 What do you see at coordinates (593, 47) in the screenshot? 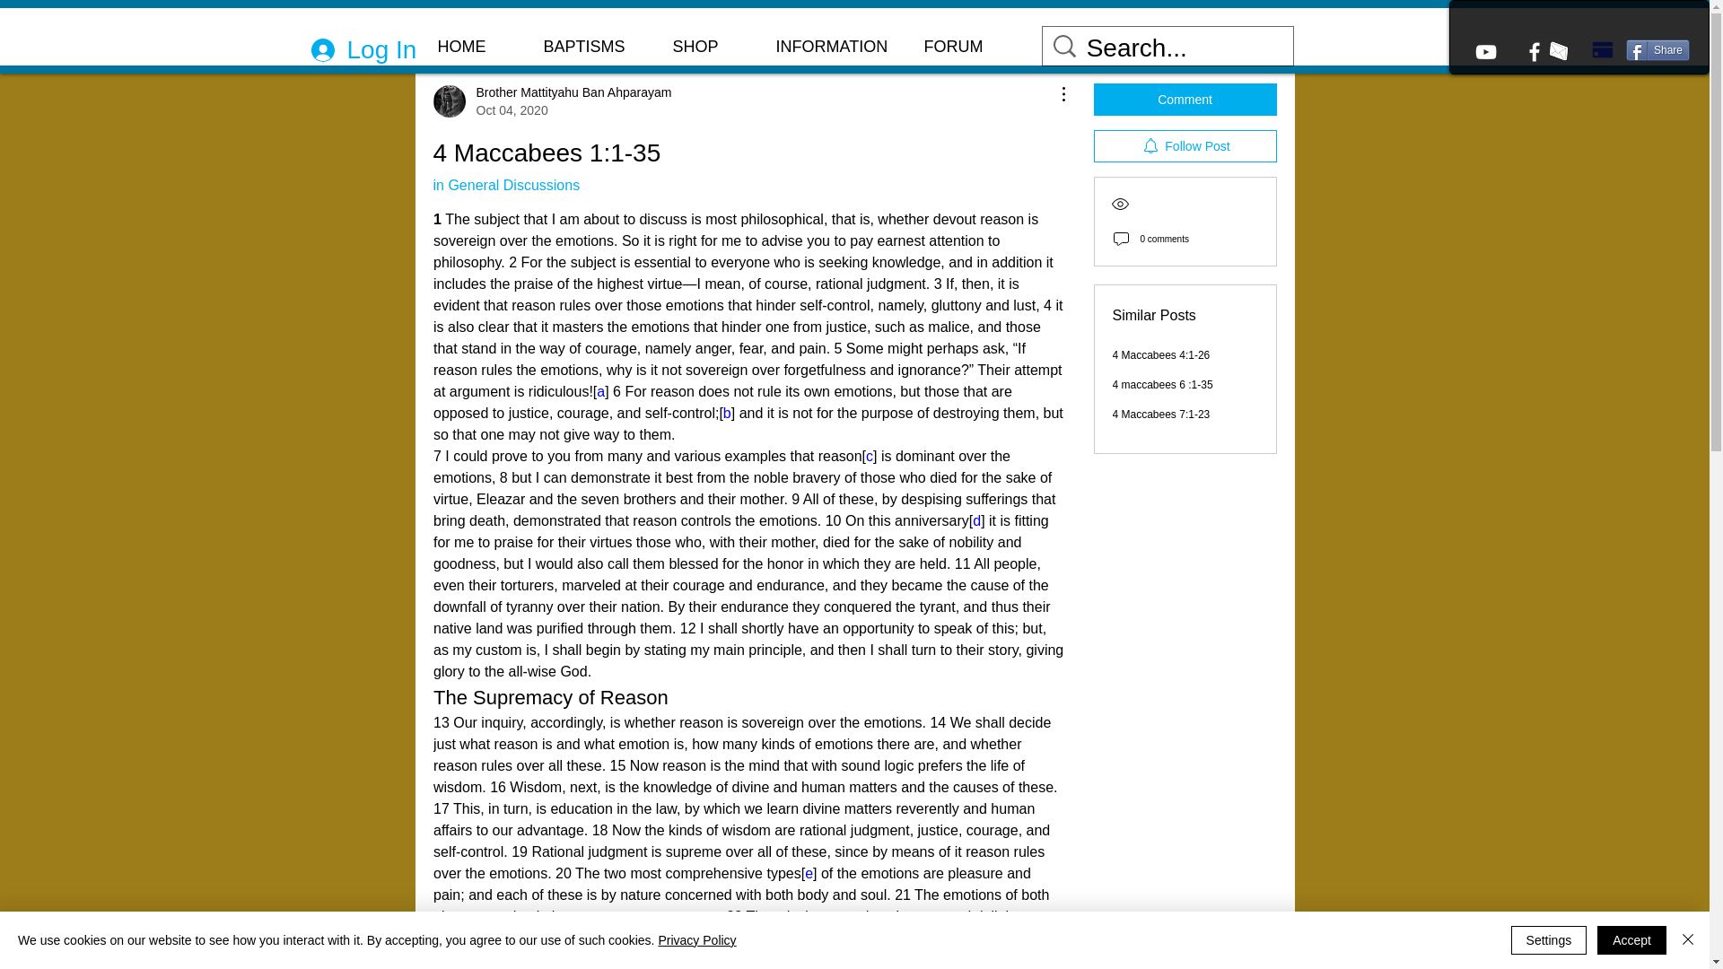
I see `Log In` at bounding box center [593, 47].